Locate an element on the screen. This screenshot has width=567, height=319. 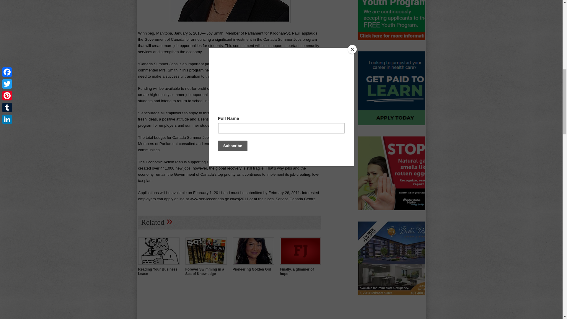
Forever Swimming in a Sea of Knowledge is located at coordinates (204, 272).